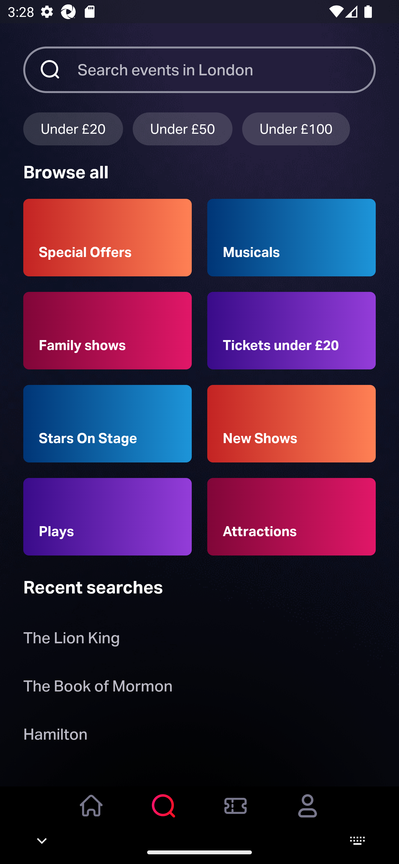  I want to click on Under £20, so click(73, 128).